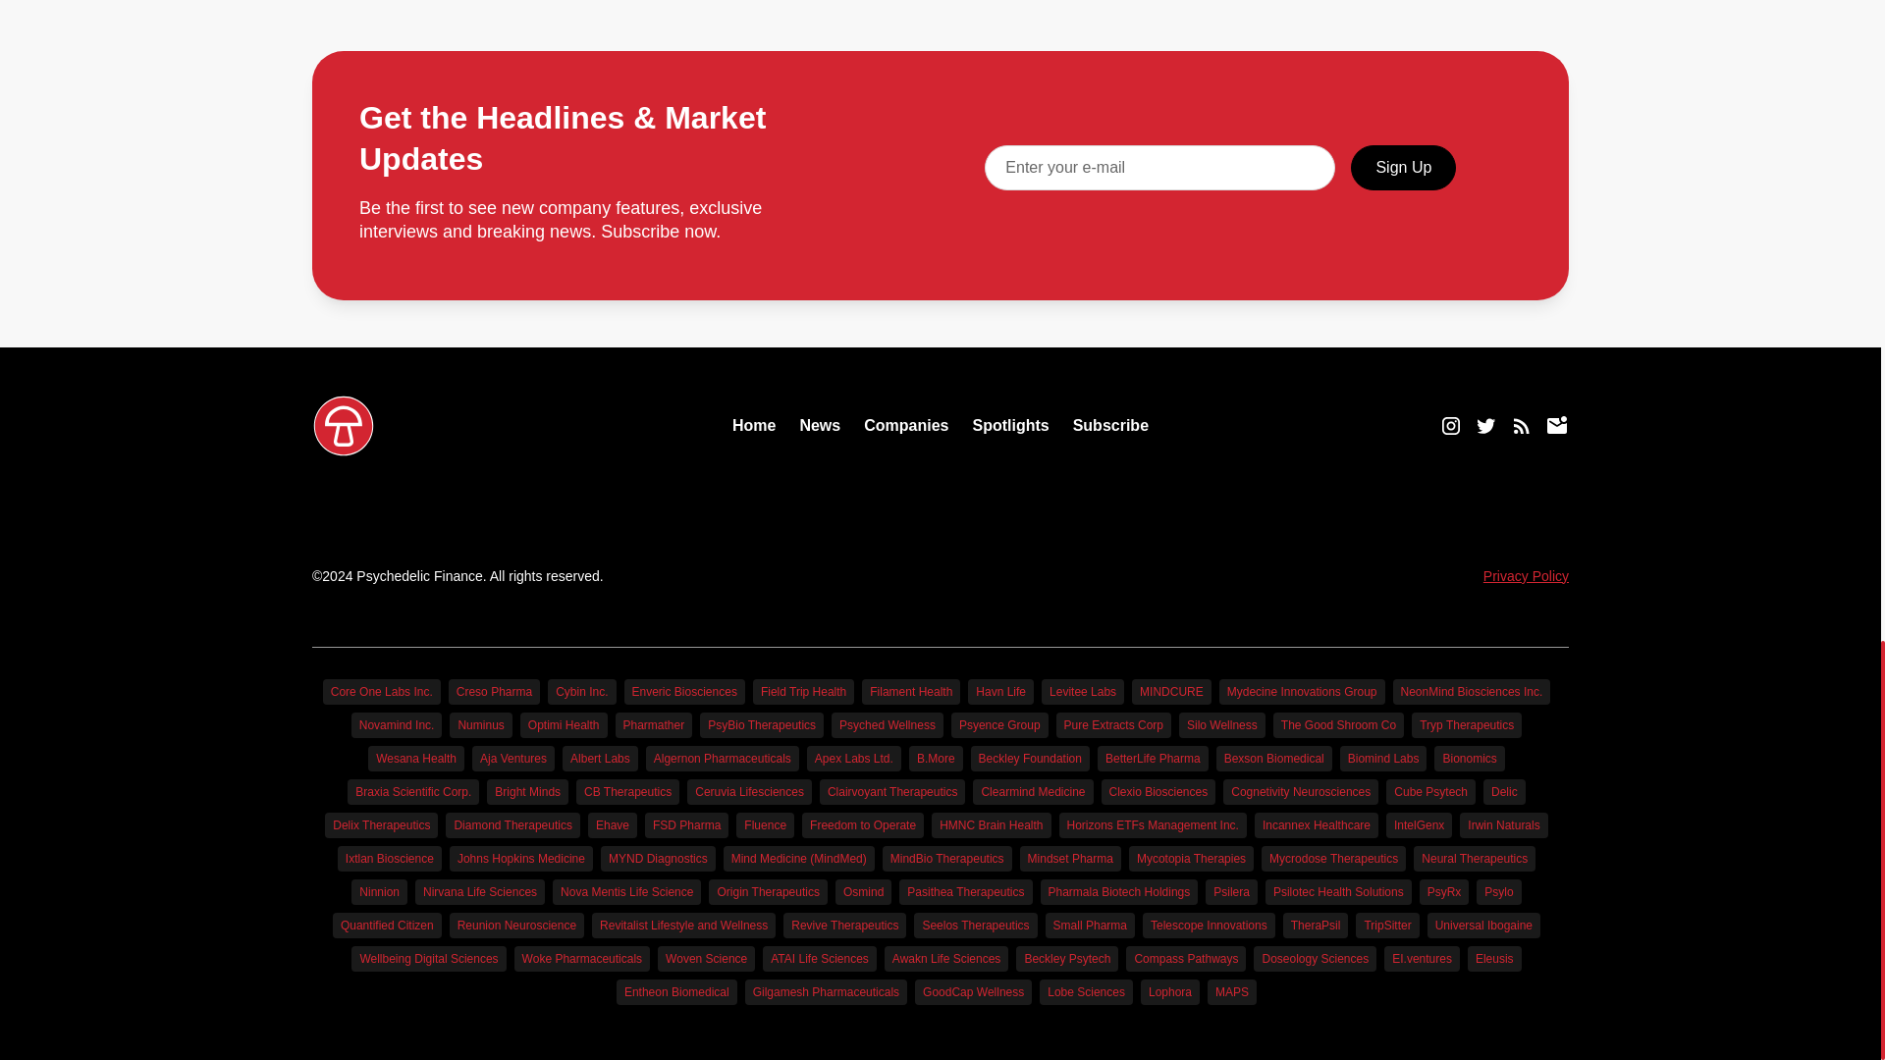 This screenshot has height=1060, width=1885. I want to click on MINDCURE, so click(1172, 692).